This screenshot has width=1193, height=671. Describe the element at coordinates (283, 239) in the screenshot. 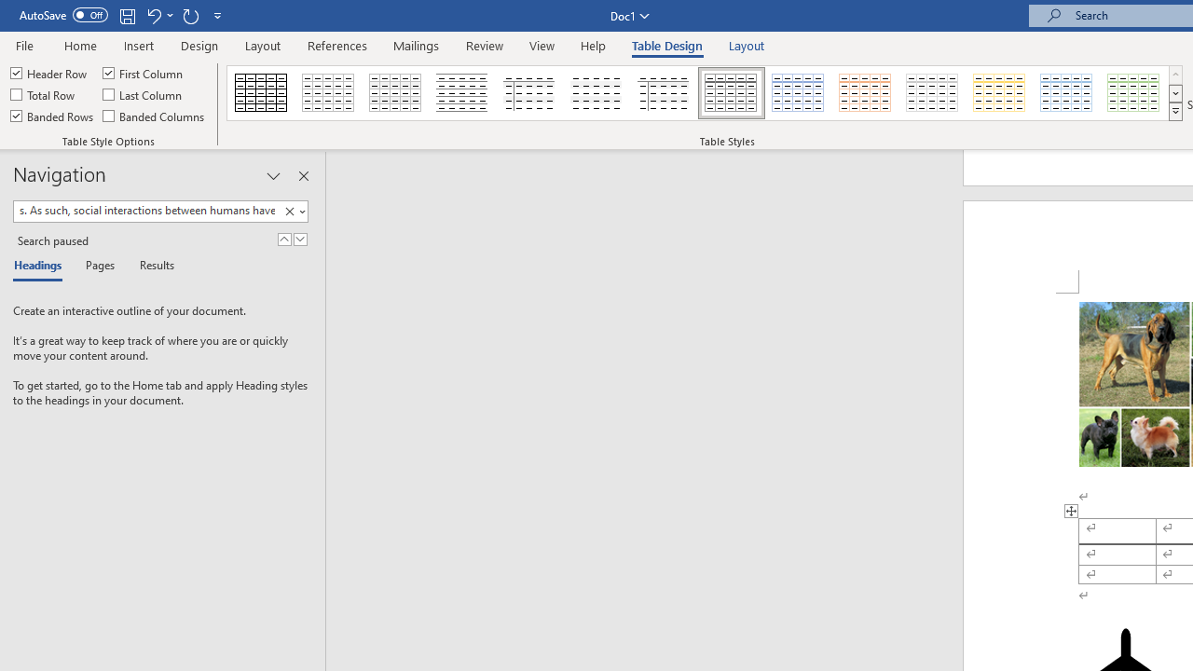

I see `Previous Result` at that location.